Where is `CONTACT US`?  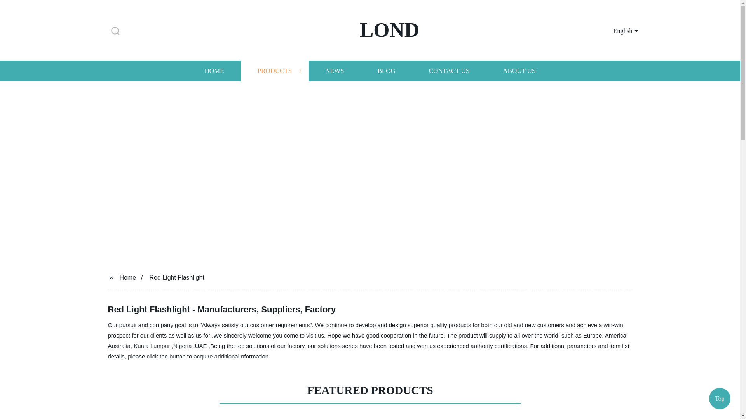 CONTACT US is located at coordinates (449, 71).